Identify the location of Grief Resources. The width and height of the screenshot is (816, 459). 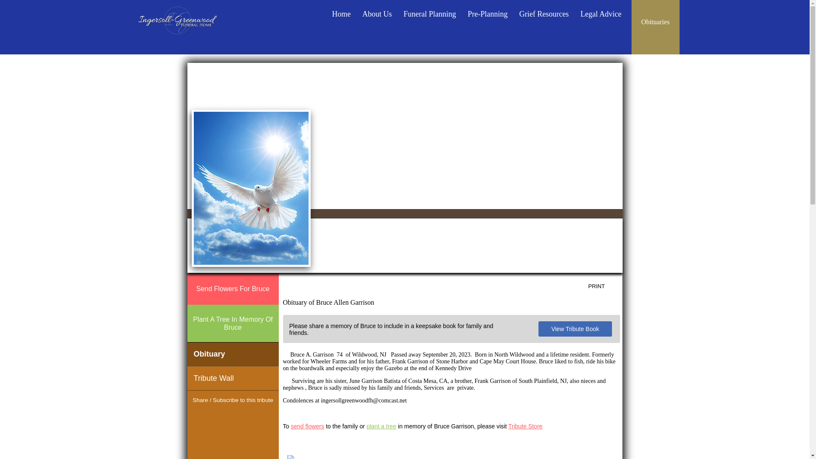
(544, 11).